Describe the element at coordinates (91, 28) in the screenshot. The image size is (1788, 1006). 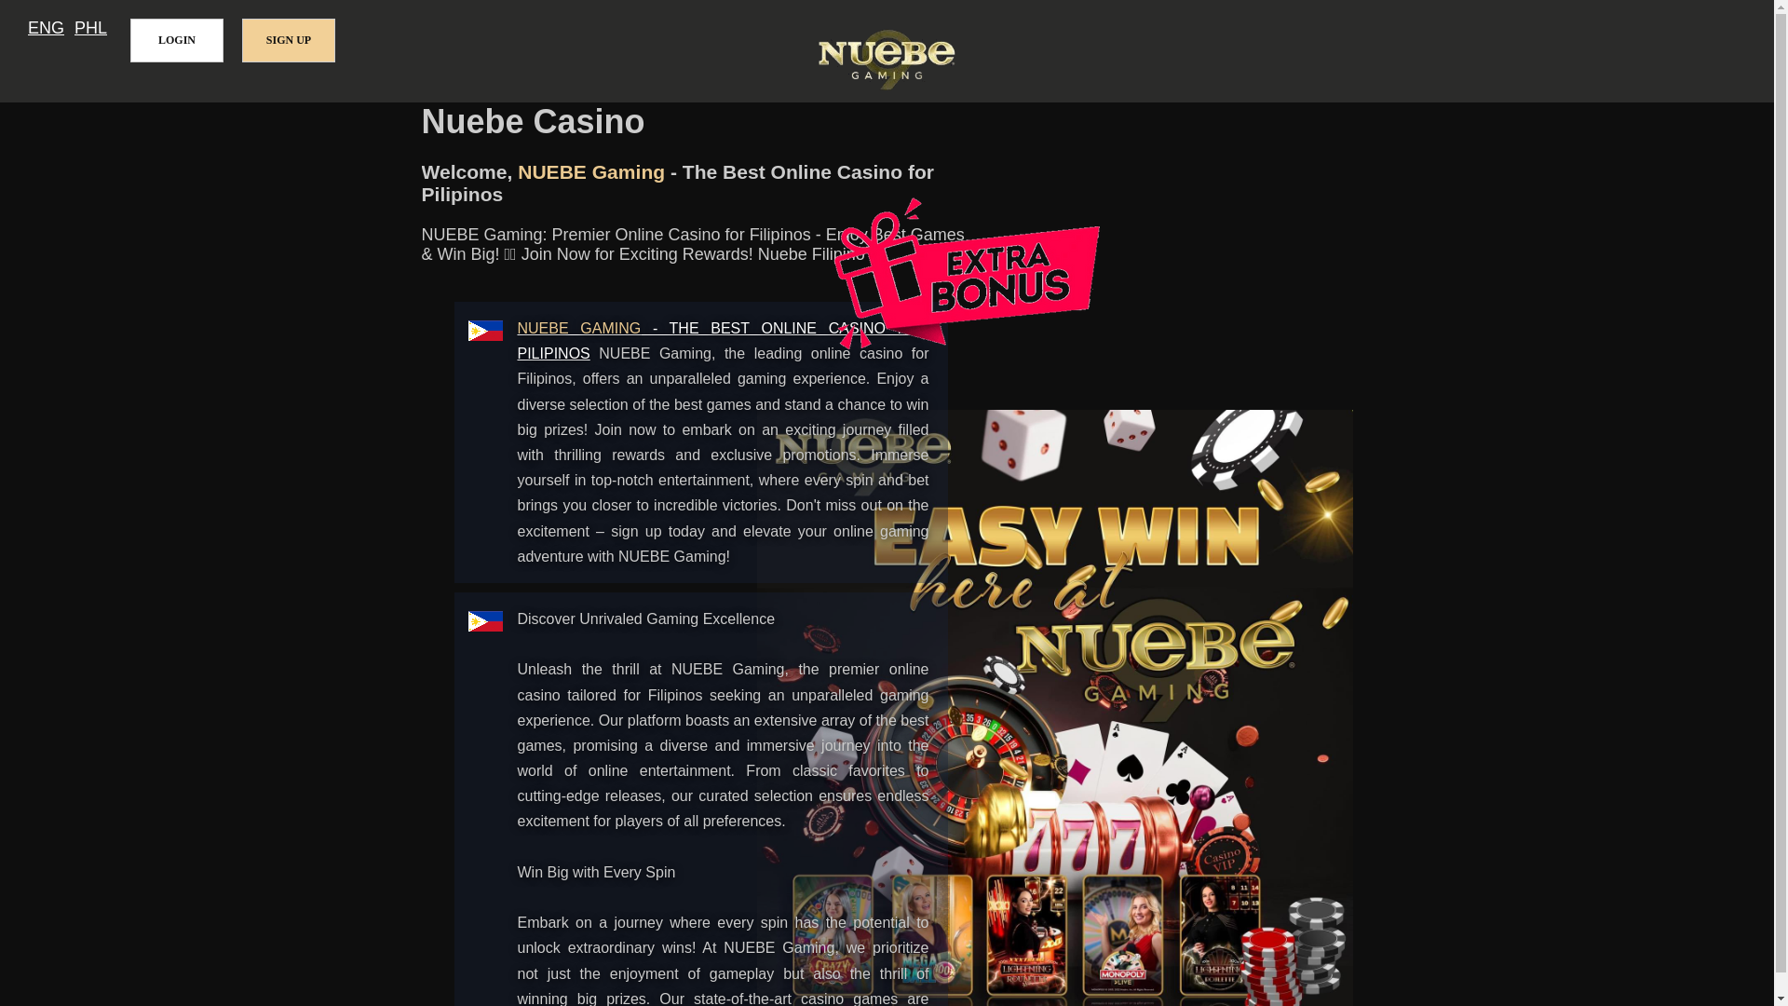
I see `PHL` at that location.